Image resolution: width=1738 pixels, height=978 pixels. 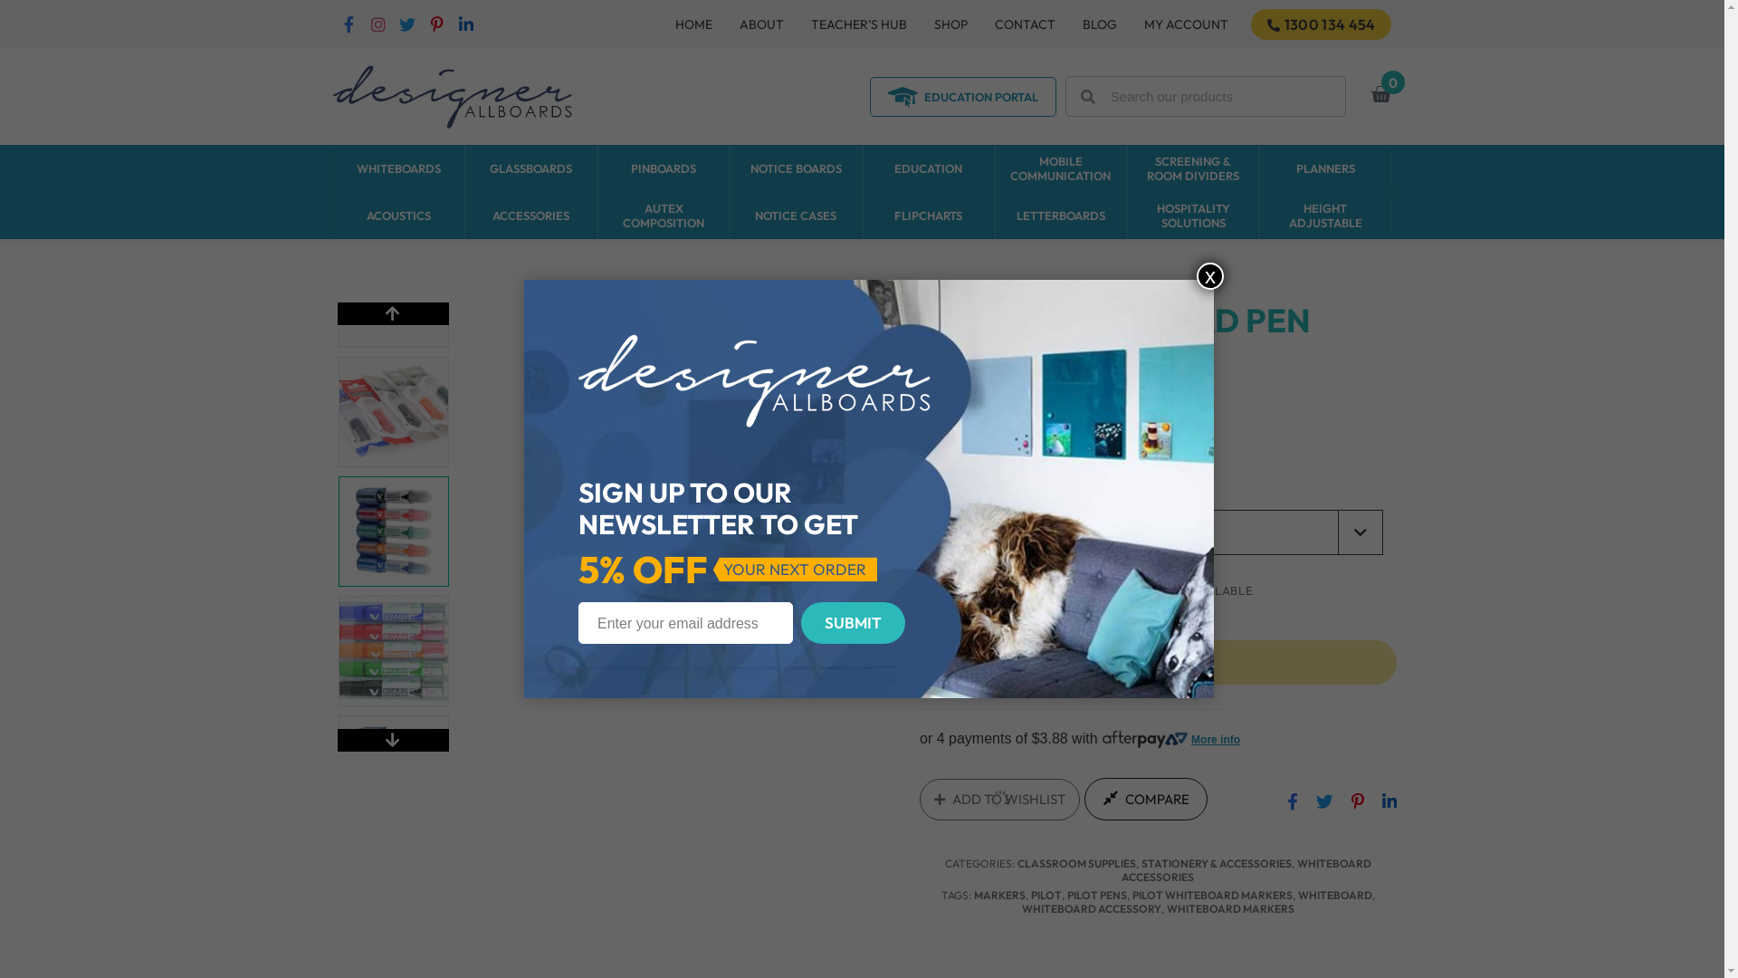 What do you see at coordinates (1159, 663) in the screenshot?
I see `ADD TO CART` at bounding box center [1159, 663].